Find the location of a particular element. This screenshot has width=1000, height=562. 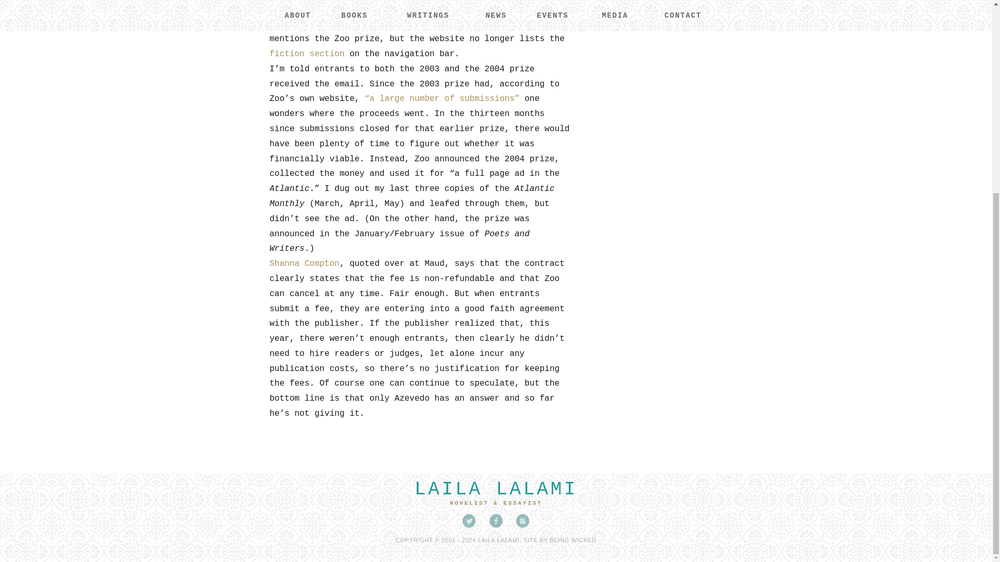

Instagram is located at coordinates (523, 521).